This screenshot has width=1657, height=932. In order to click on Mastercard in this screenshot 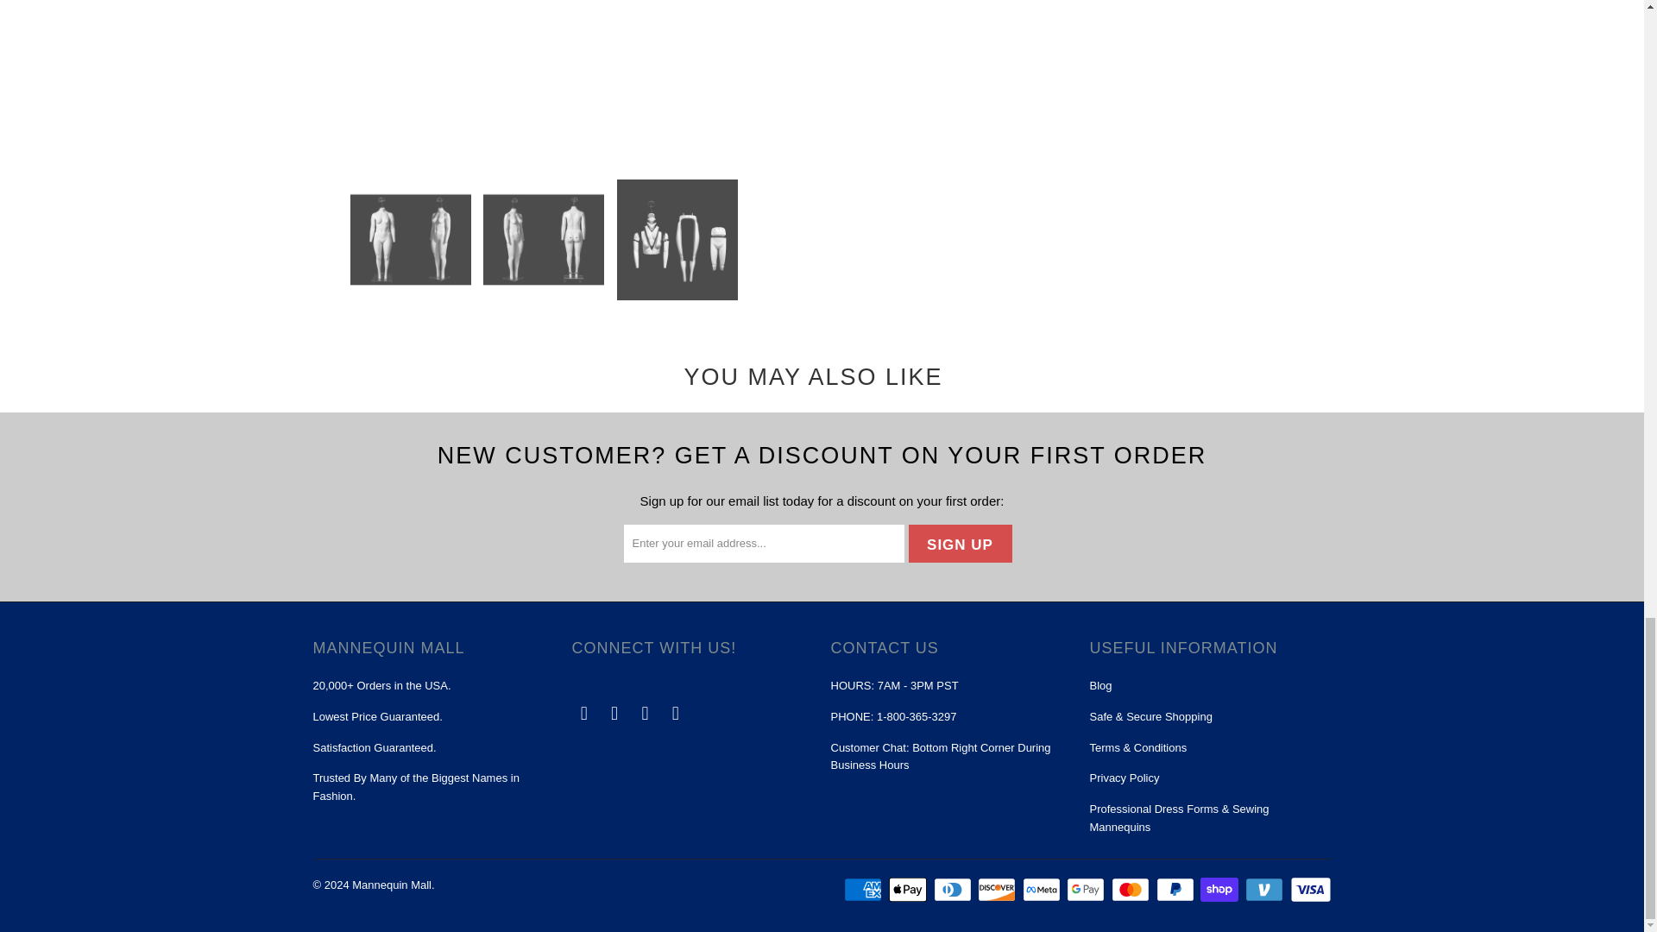, I will do `click(1132, 890)`.